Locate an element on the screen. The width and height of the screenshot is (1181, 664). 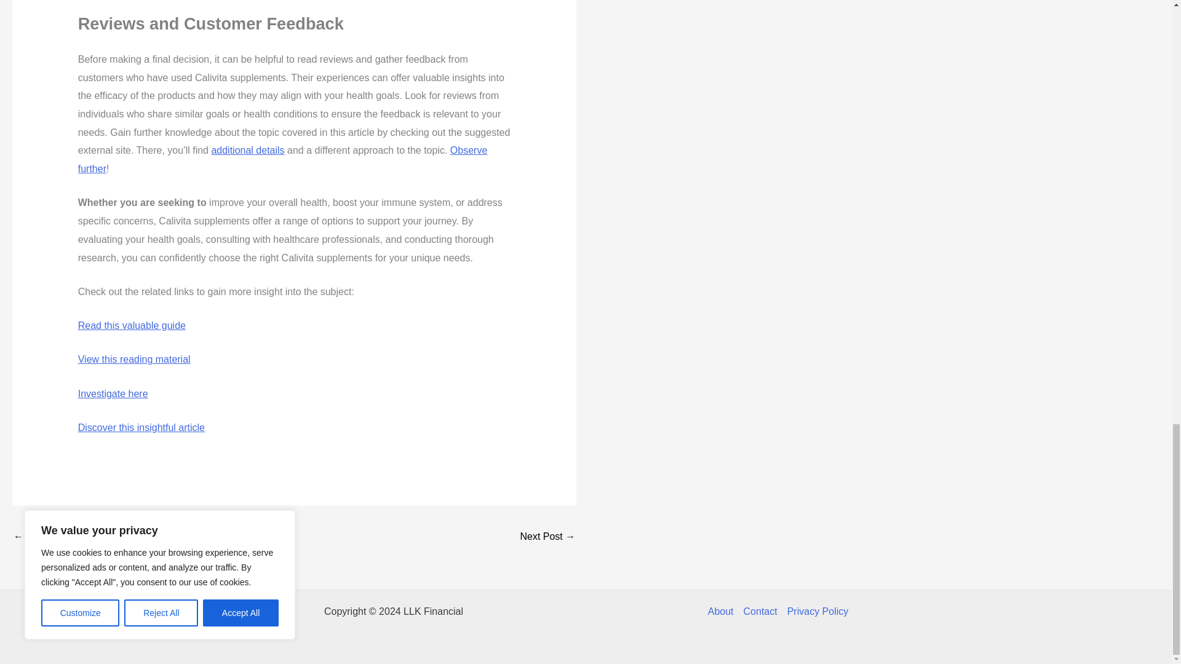
Investigate here is located at coordinates (113, 393).